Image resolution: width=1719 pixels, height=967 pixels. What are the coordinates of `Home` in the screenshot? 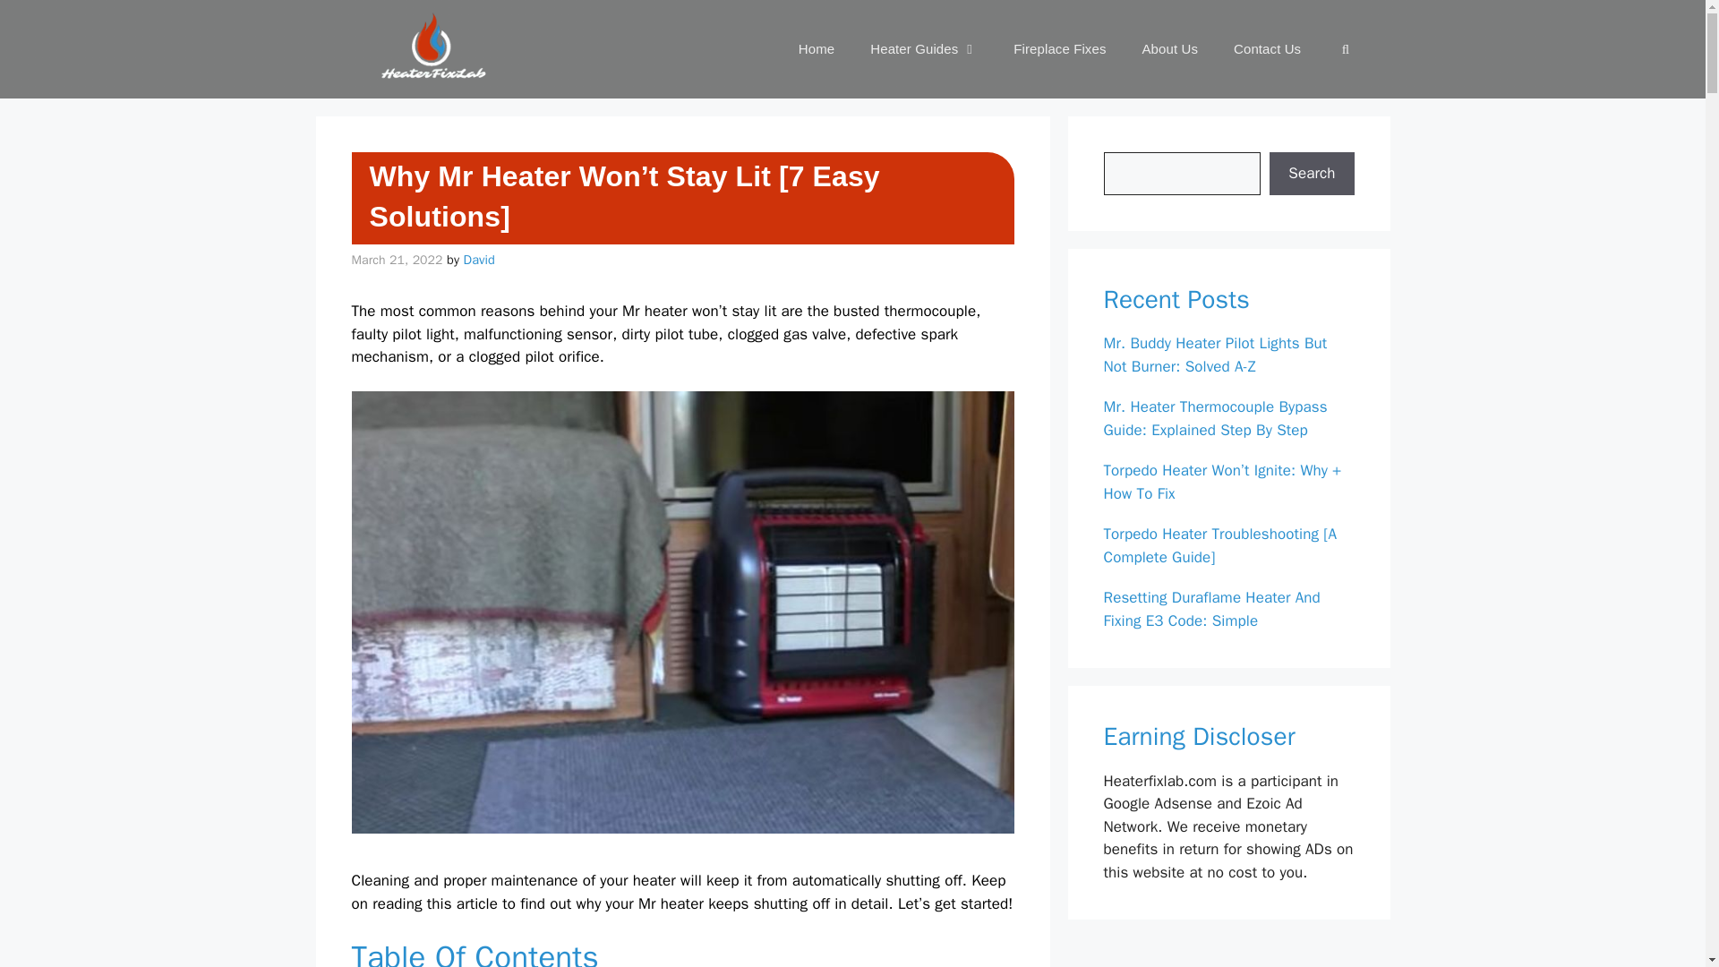 It's located at (817, 48).